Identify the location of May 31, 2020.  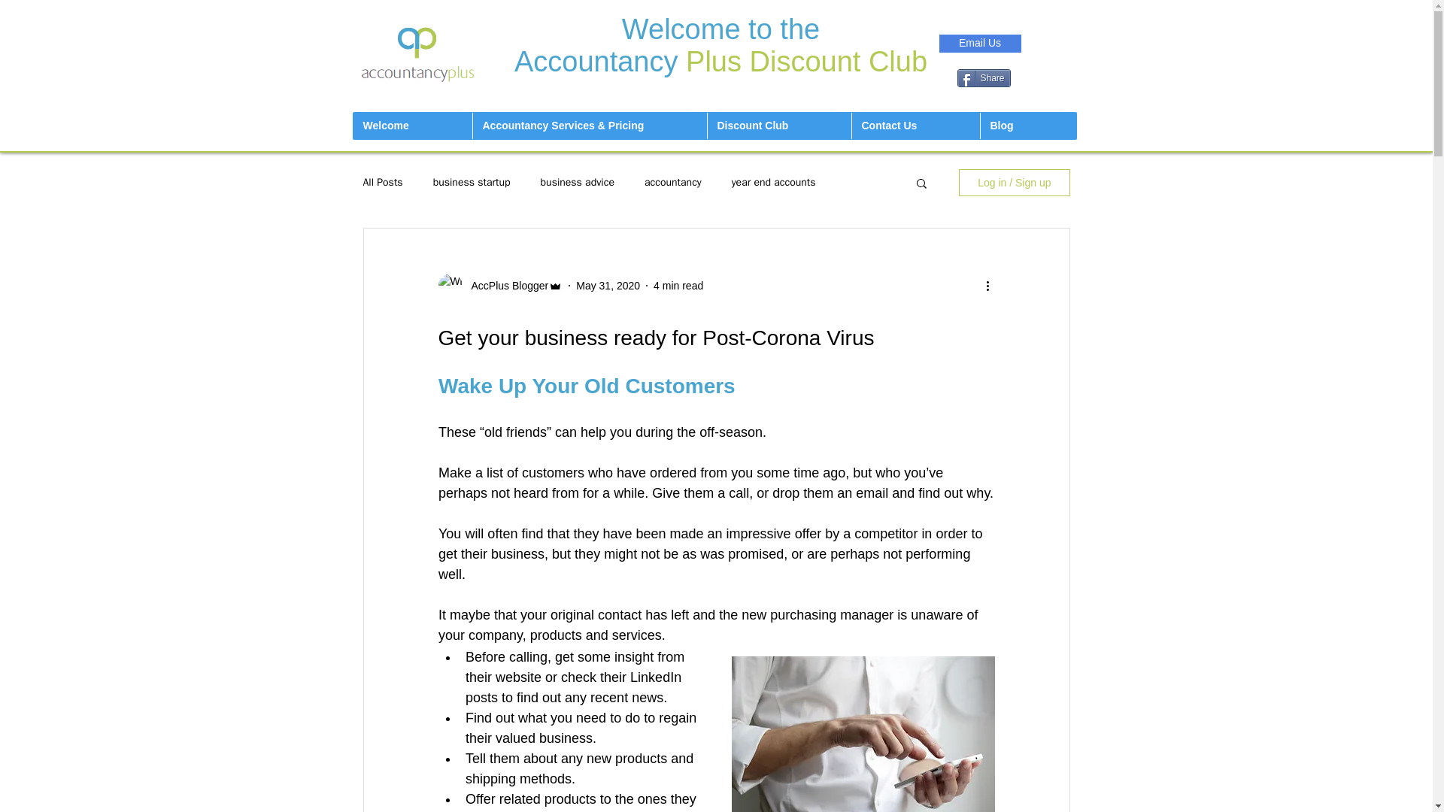
(608, 285).